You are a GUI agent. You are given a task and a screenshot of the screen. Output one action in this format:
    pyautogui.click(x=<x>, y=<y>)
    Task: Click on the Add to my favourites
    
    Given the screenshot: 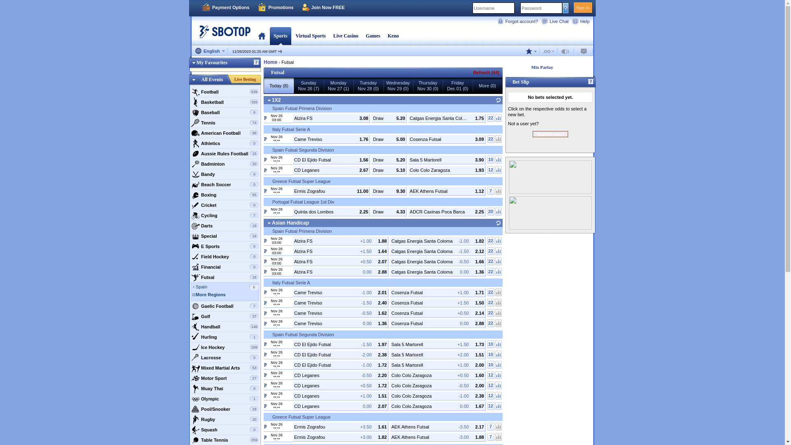 What is the action you would take?
    pyautogui.click(x=290, y=249)
    